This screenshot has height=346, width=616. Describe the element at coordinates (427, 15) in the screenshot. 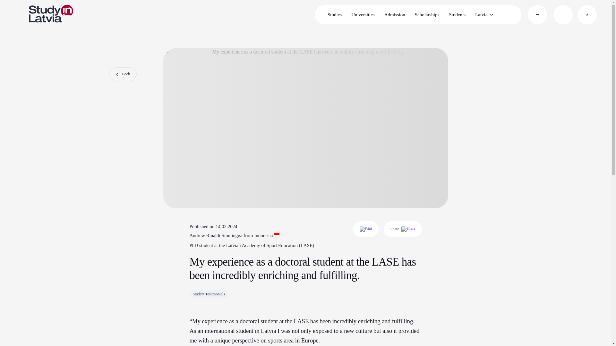

I see `Scholarships` at that location.